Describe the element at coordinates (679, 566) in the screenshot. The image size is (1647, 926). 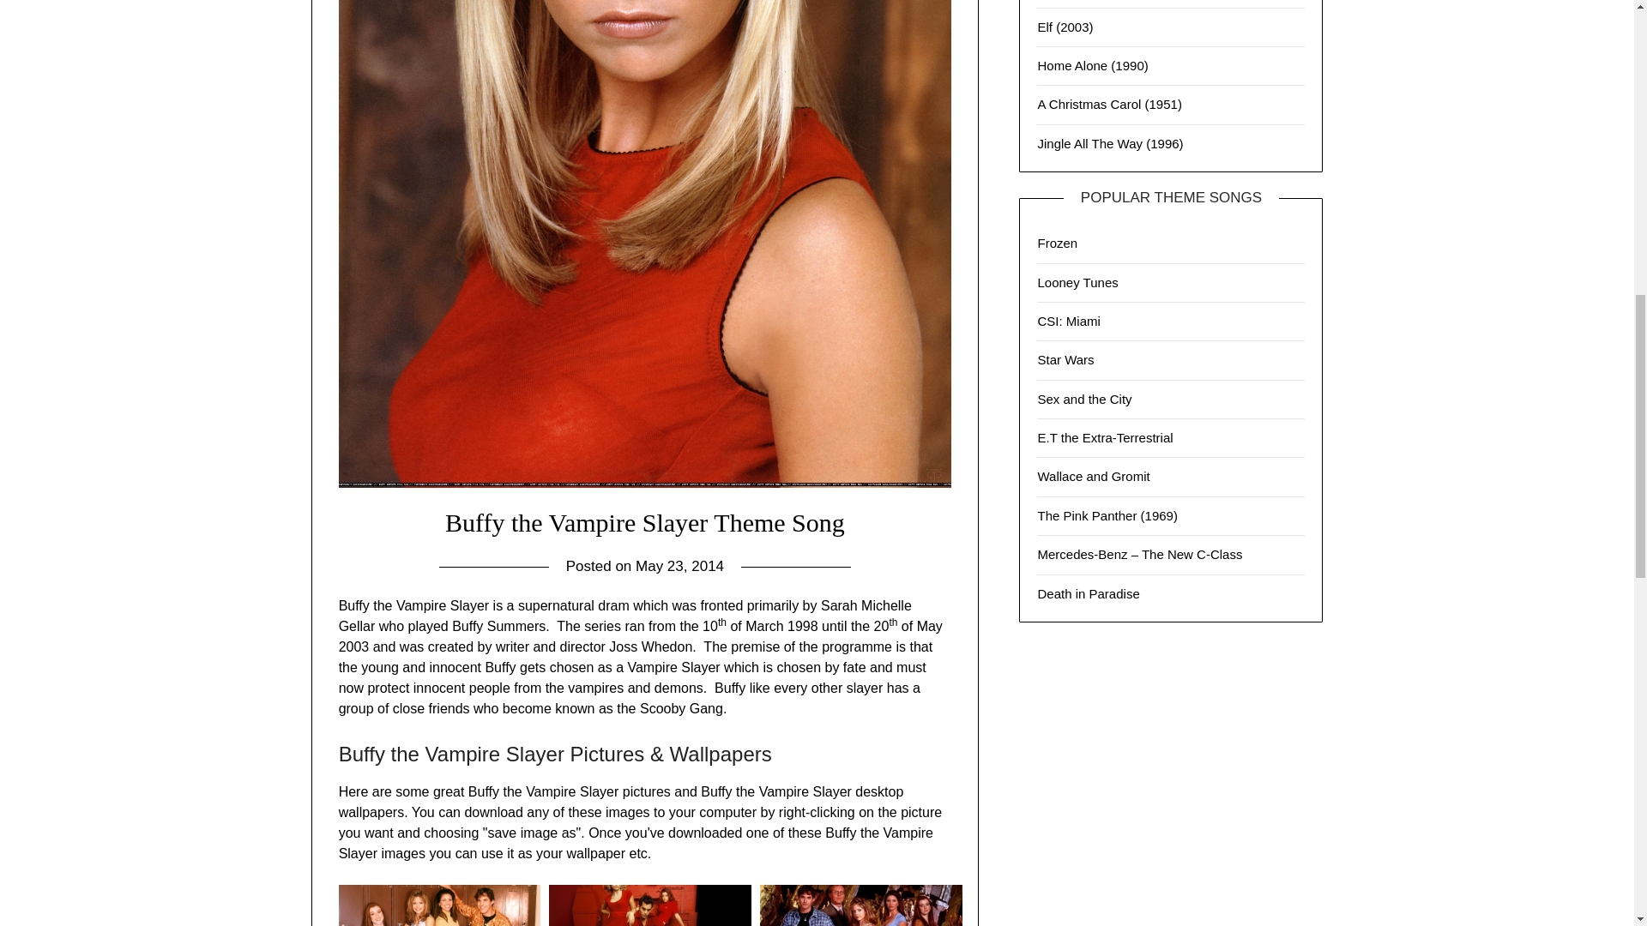
I see `May 23, 2014` at that location.